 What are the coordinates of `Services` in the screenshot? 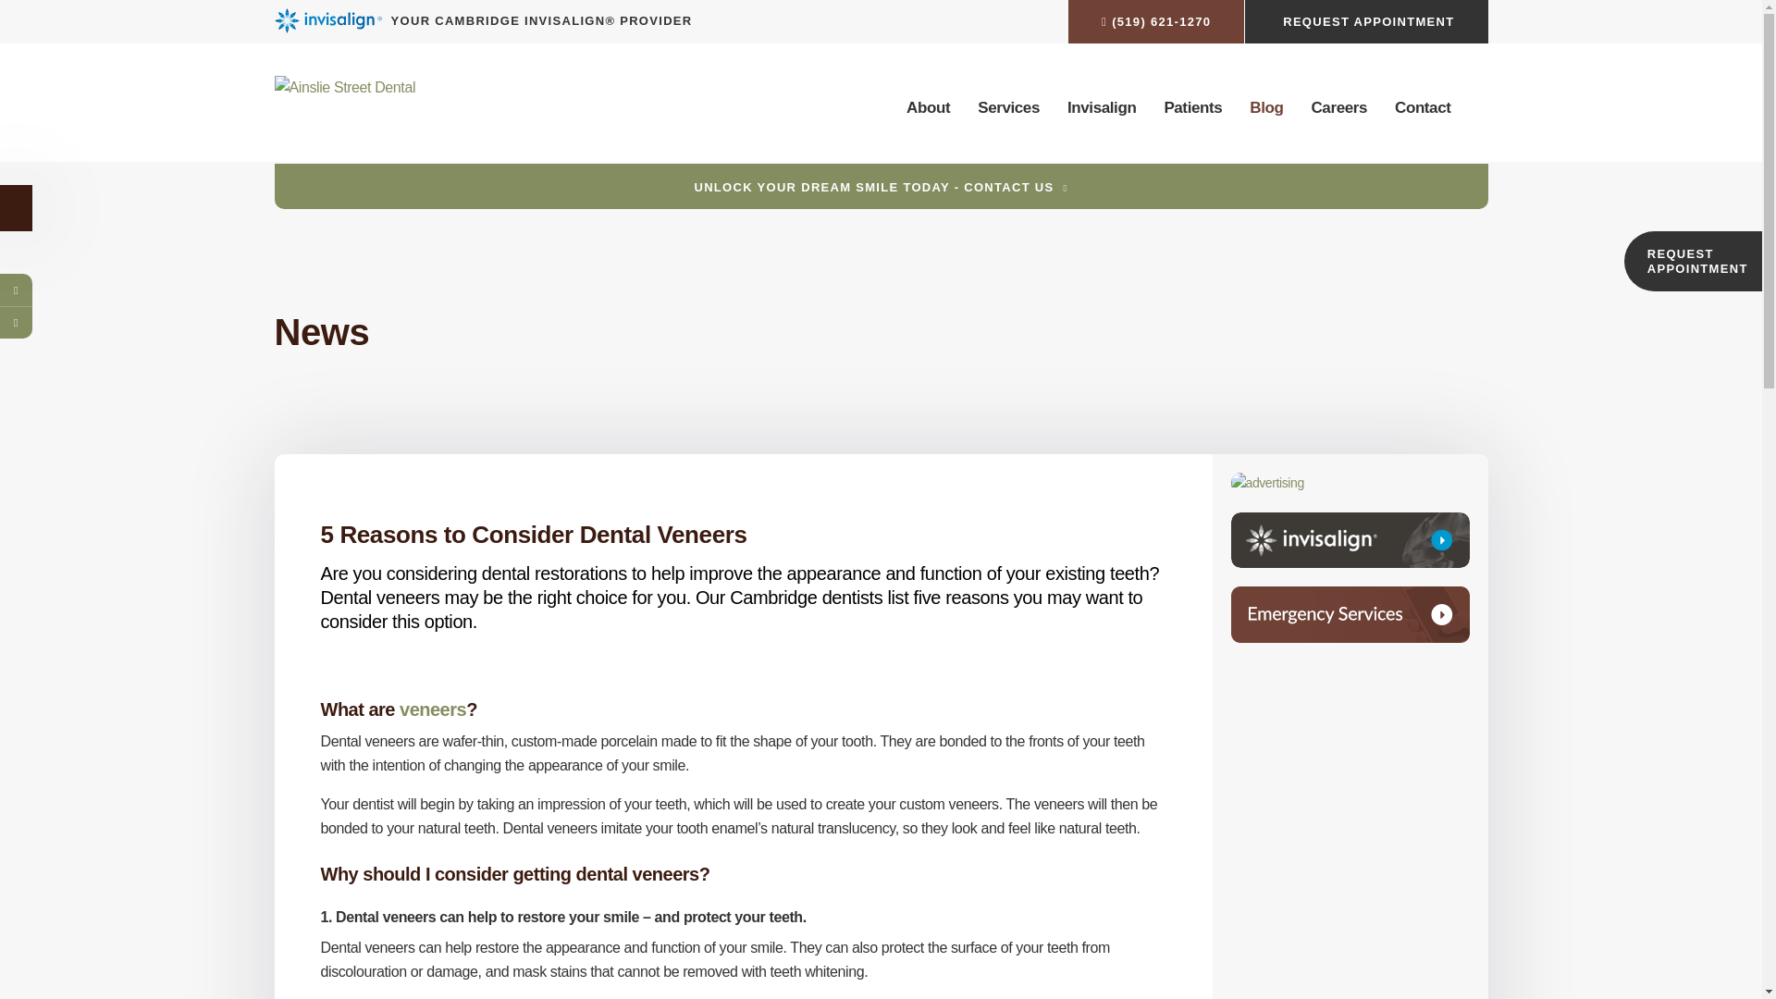 It's located at (1008, 108).